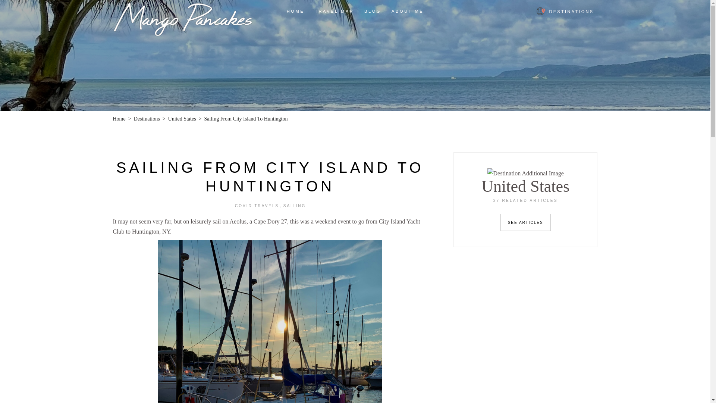 This screenshot has height=403, width=716. I want to click on TRAVEL MAP, so click(334, 11).